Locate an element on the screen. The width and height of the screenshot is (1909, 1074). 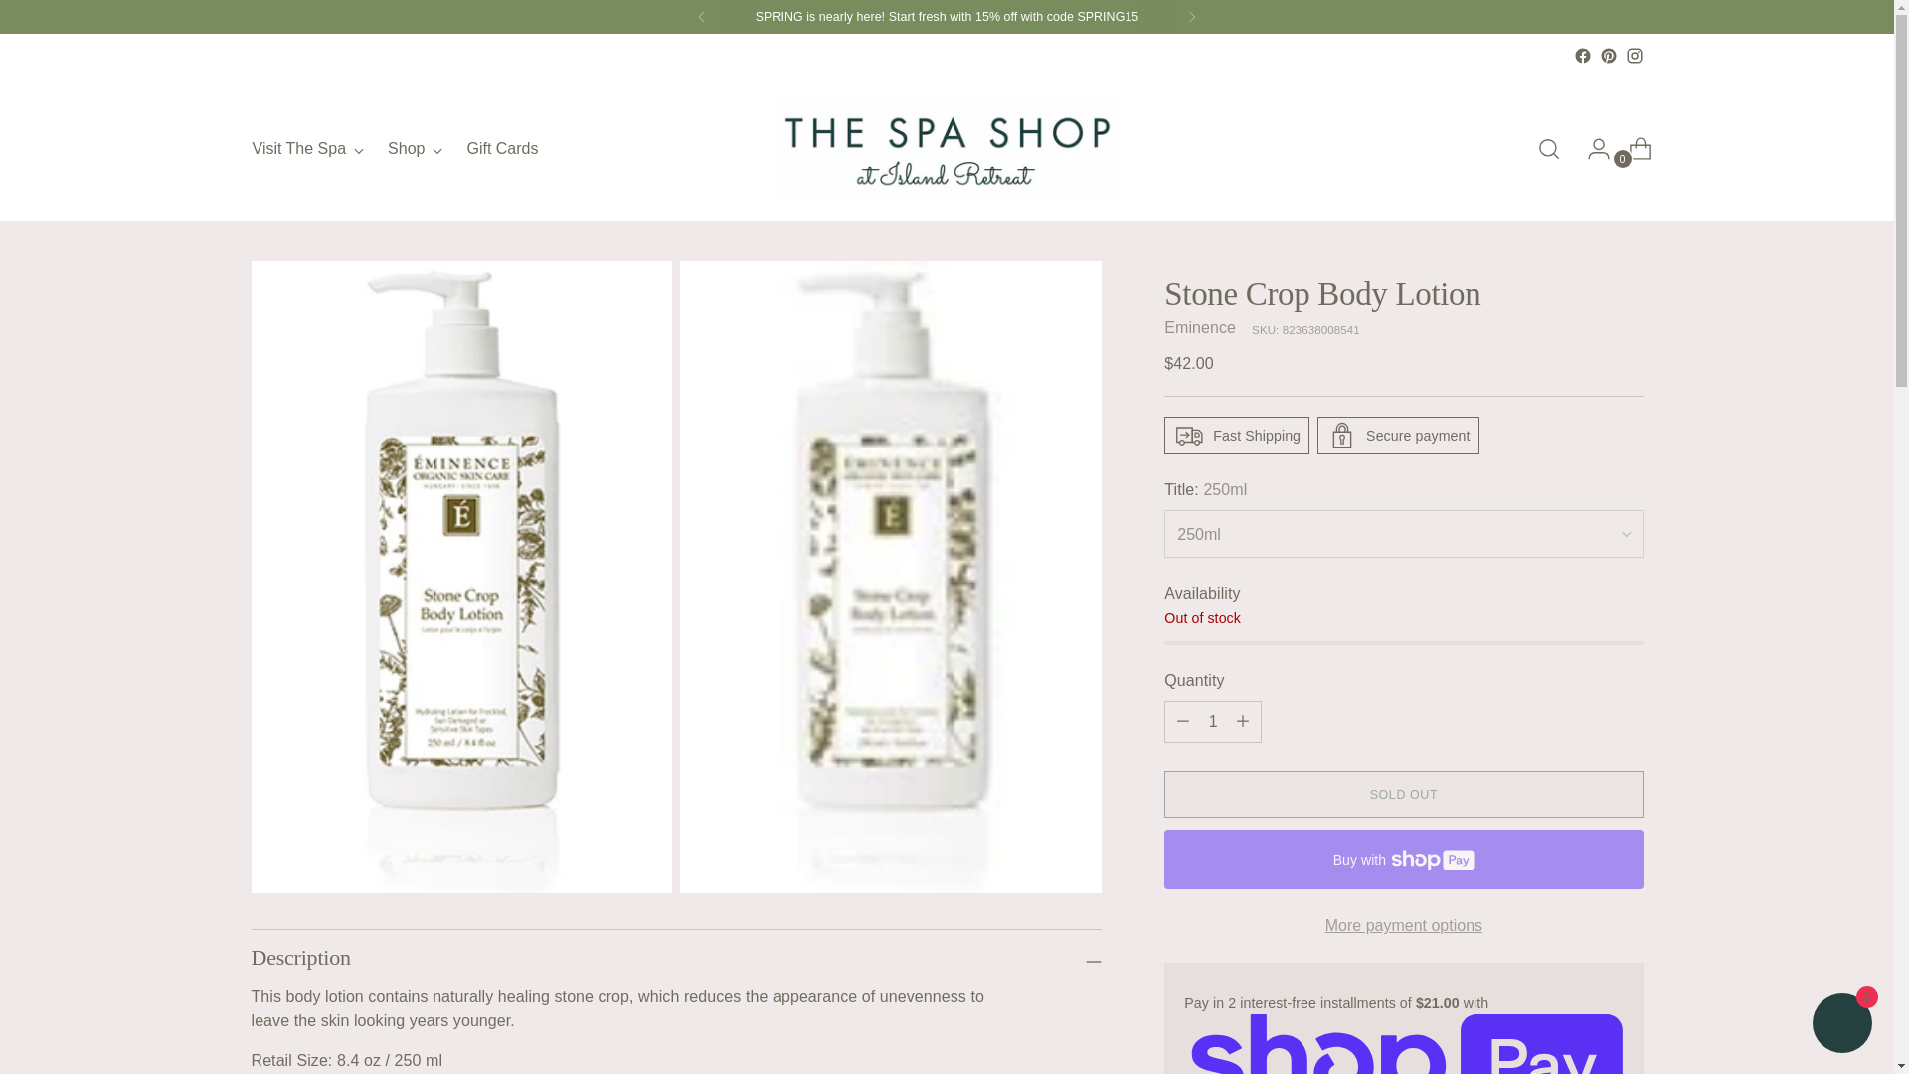
Previous is located at coordinates (701, 16).